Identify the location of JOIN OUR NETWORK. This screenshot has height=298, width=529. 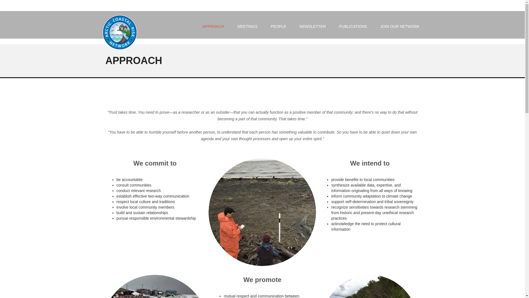
(396, 26).